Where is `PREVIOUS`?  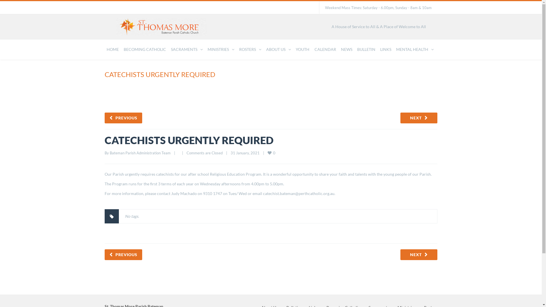
PREVIOUS is located at coordinates (123, 255).